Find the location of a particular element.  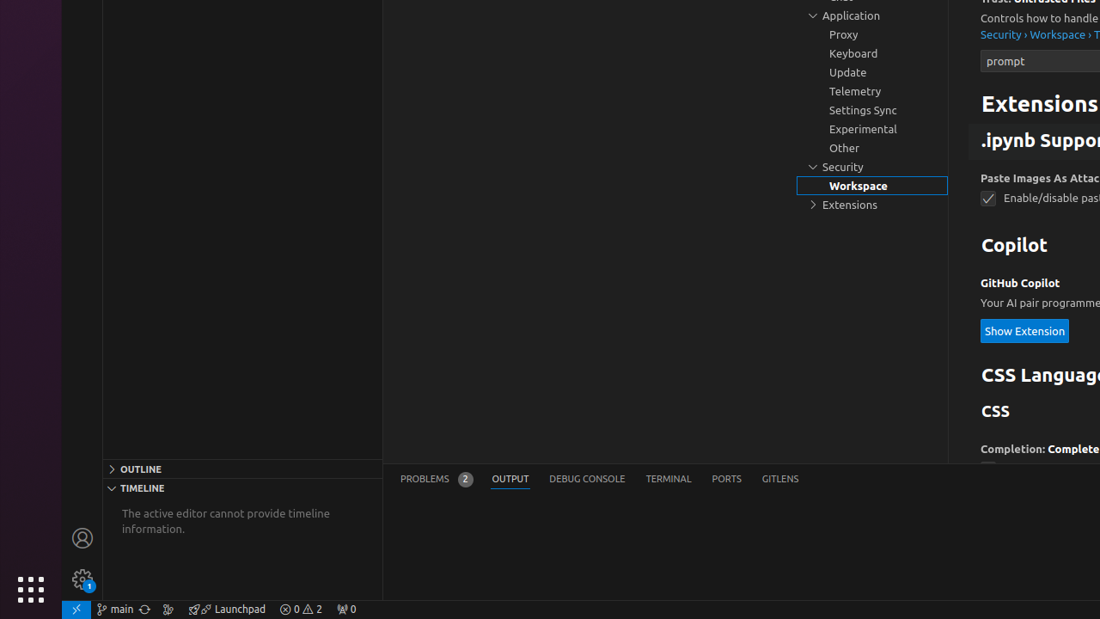

Debug Console (Ctrl+Shift+Y) is located at coordinates (588, 480).